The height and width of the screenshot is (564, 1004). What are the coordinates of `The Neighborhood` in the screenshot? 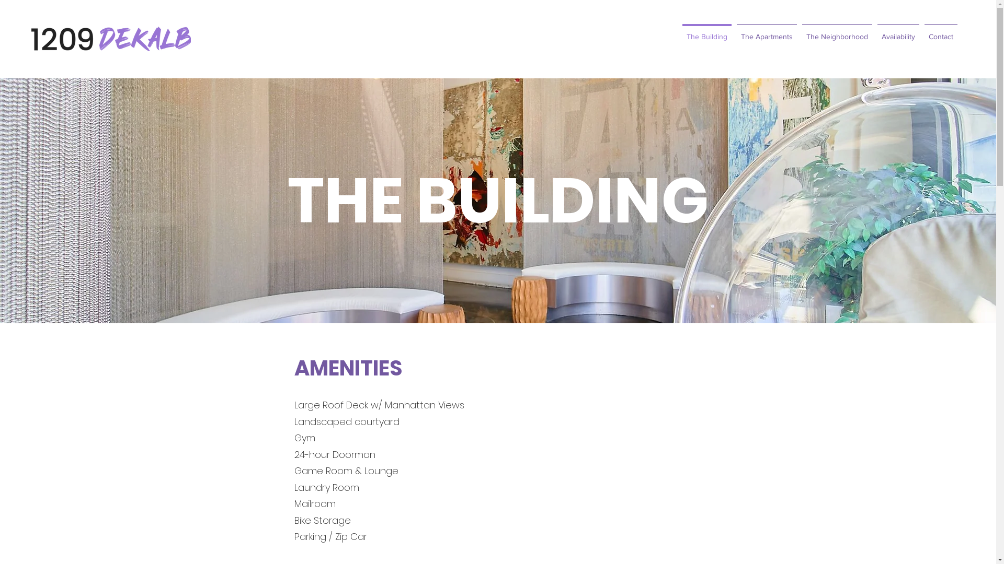 It's located at (837, 32).